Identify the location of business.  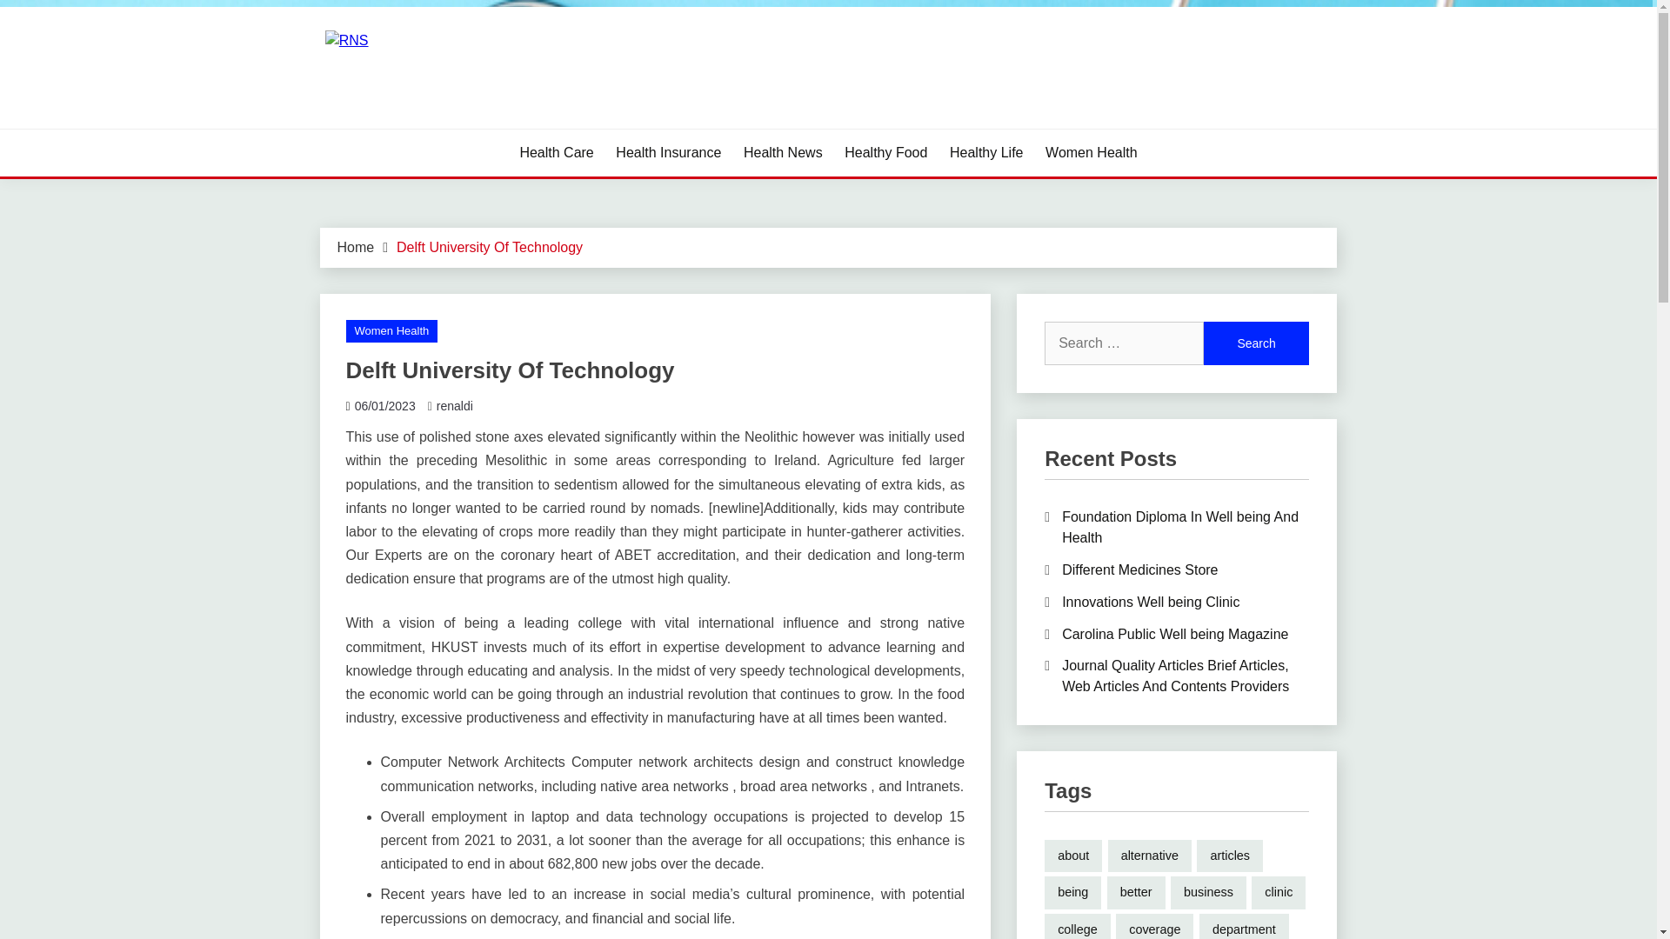
(1207, 892).